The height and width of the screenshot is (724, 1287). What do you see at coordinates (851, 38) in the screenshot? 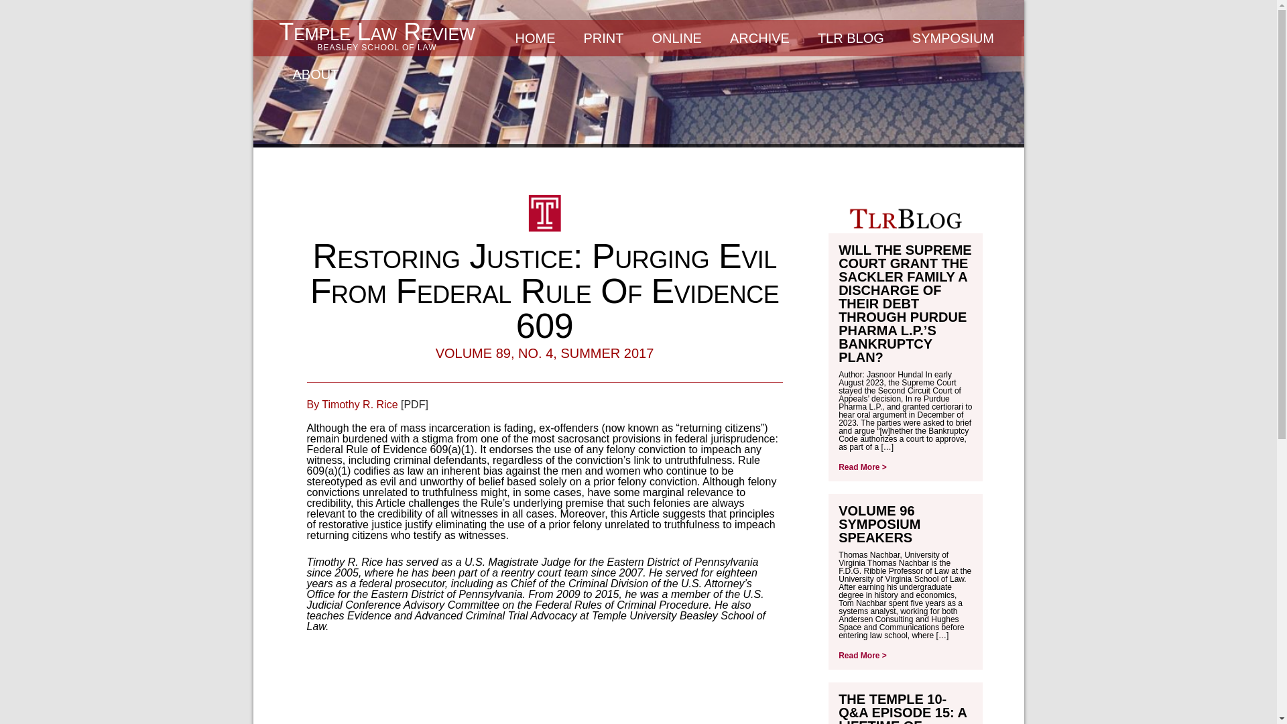
I see `SYMPOSIUM` at bounding box center [851, 38].